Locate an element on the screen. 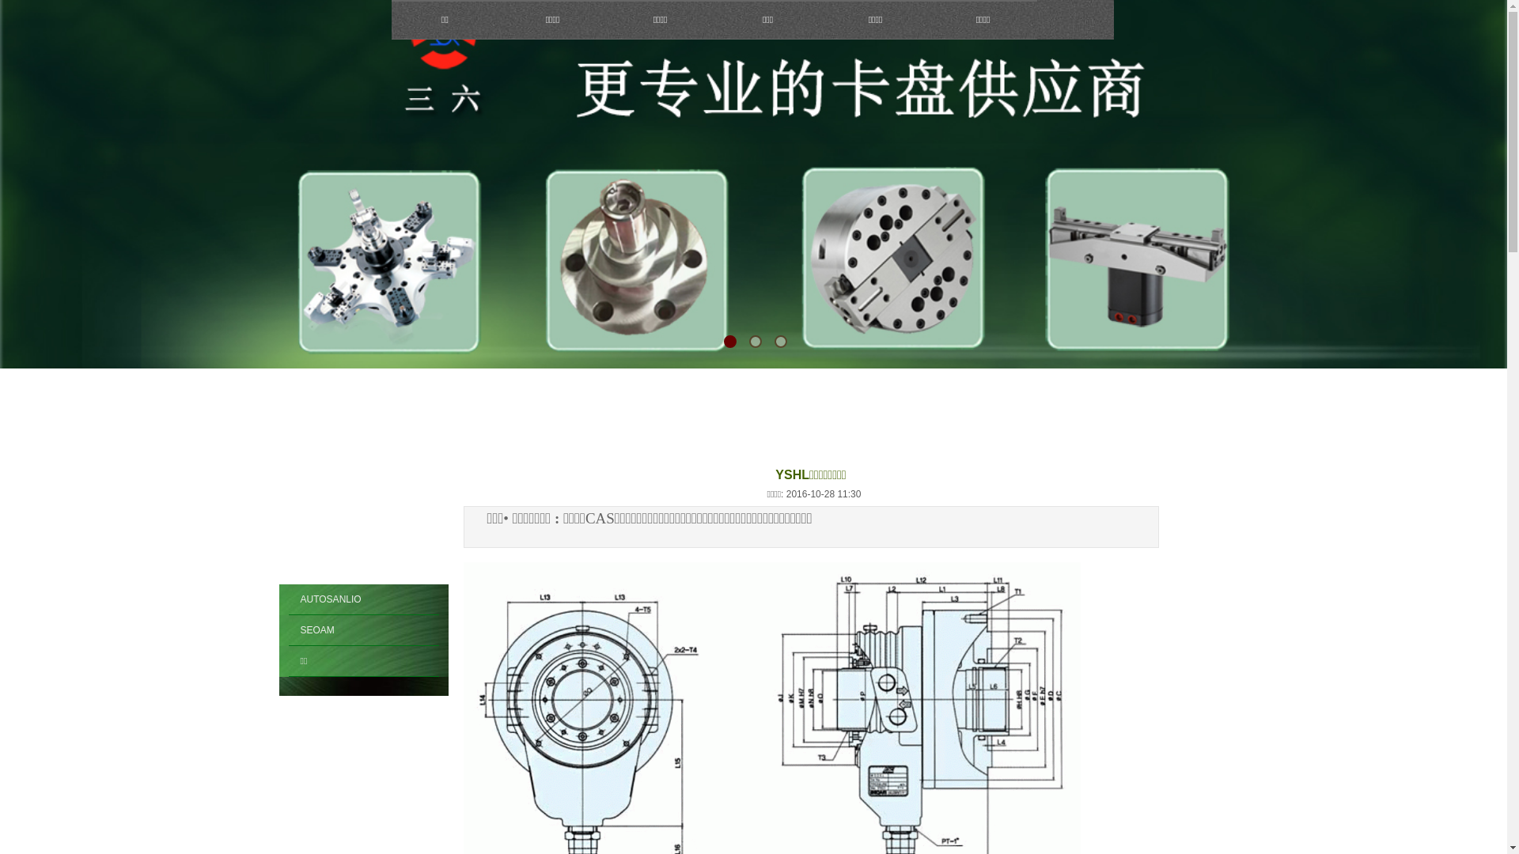  SEOAM is located at coordinates (363, 631).